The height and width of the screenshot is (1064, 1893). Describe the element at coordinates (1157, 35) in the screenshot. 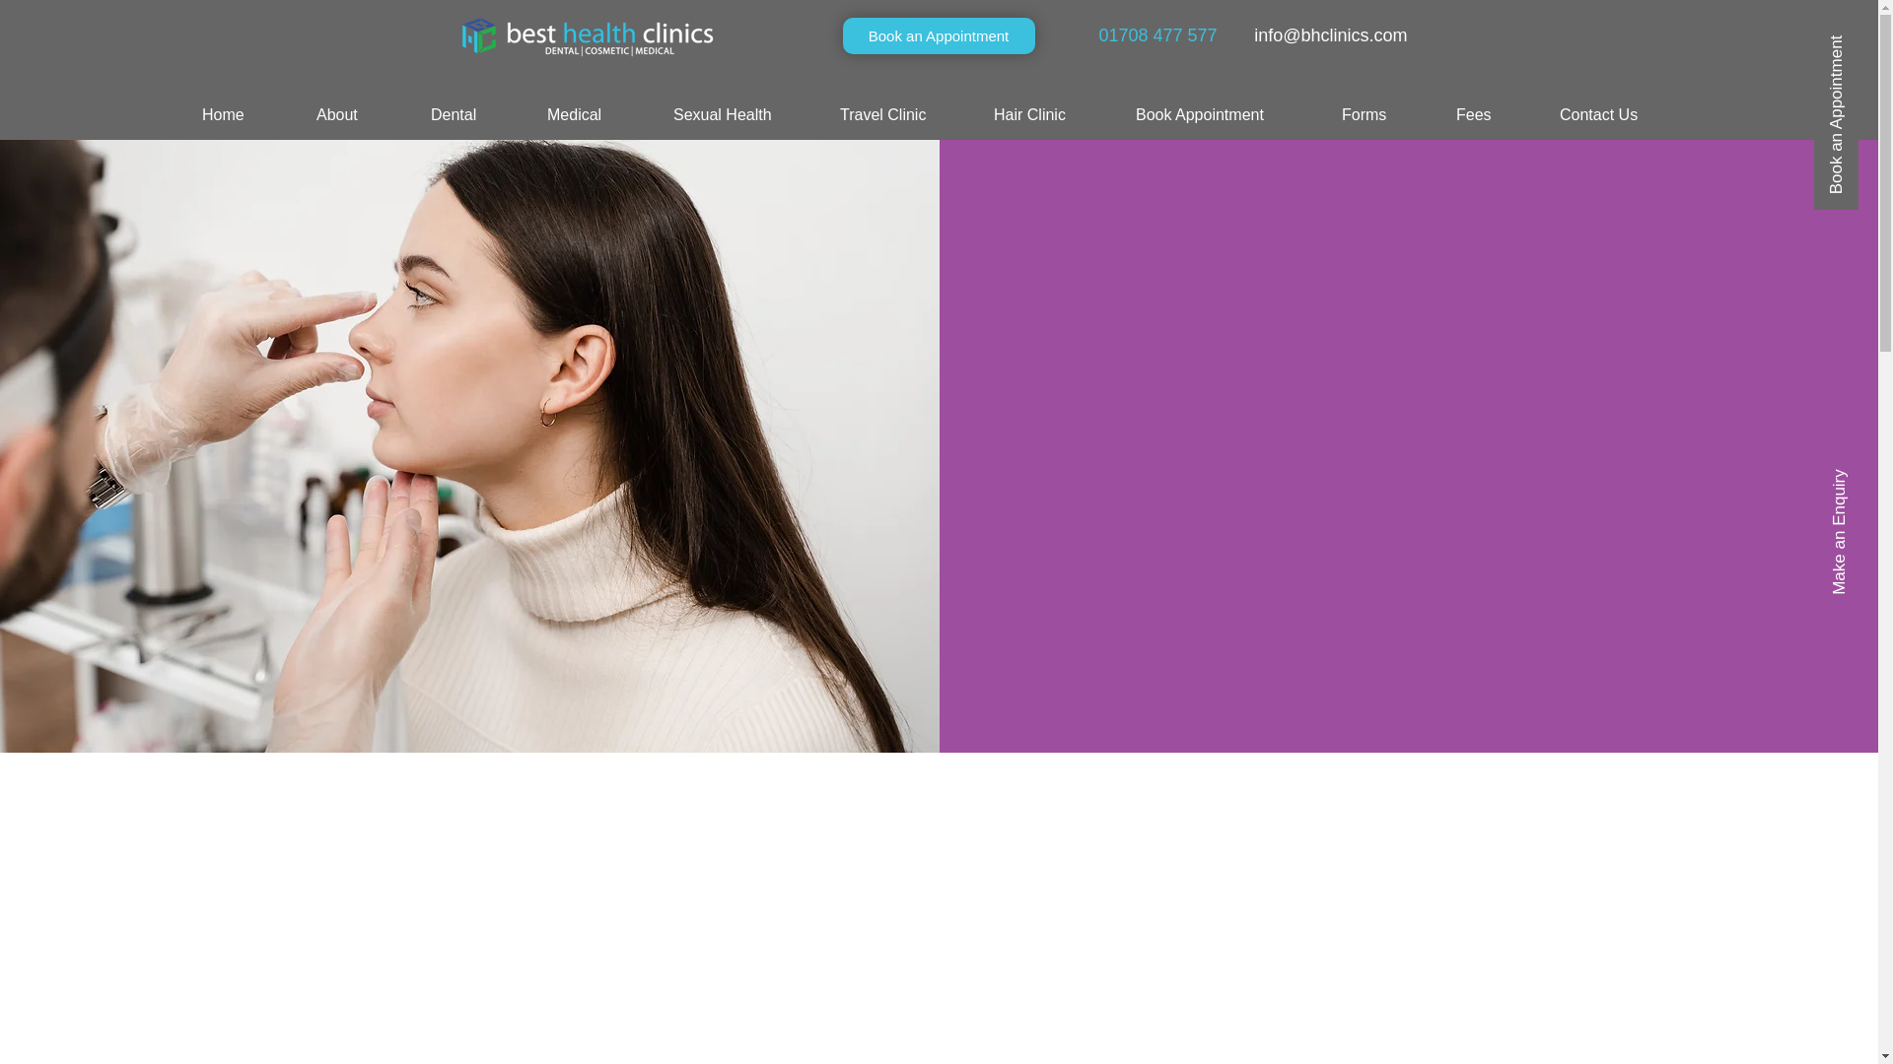

I see `01708 477 577` at that location.